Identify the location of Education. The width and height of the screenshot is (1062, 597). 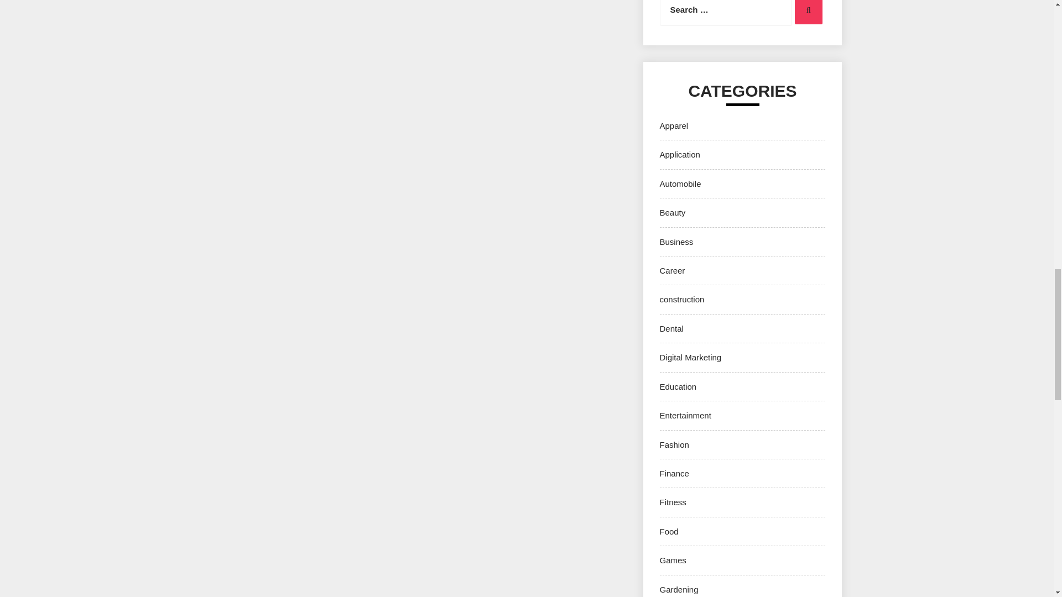
(678, 387).